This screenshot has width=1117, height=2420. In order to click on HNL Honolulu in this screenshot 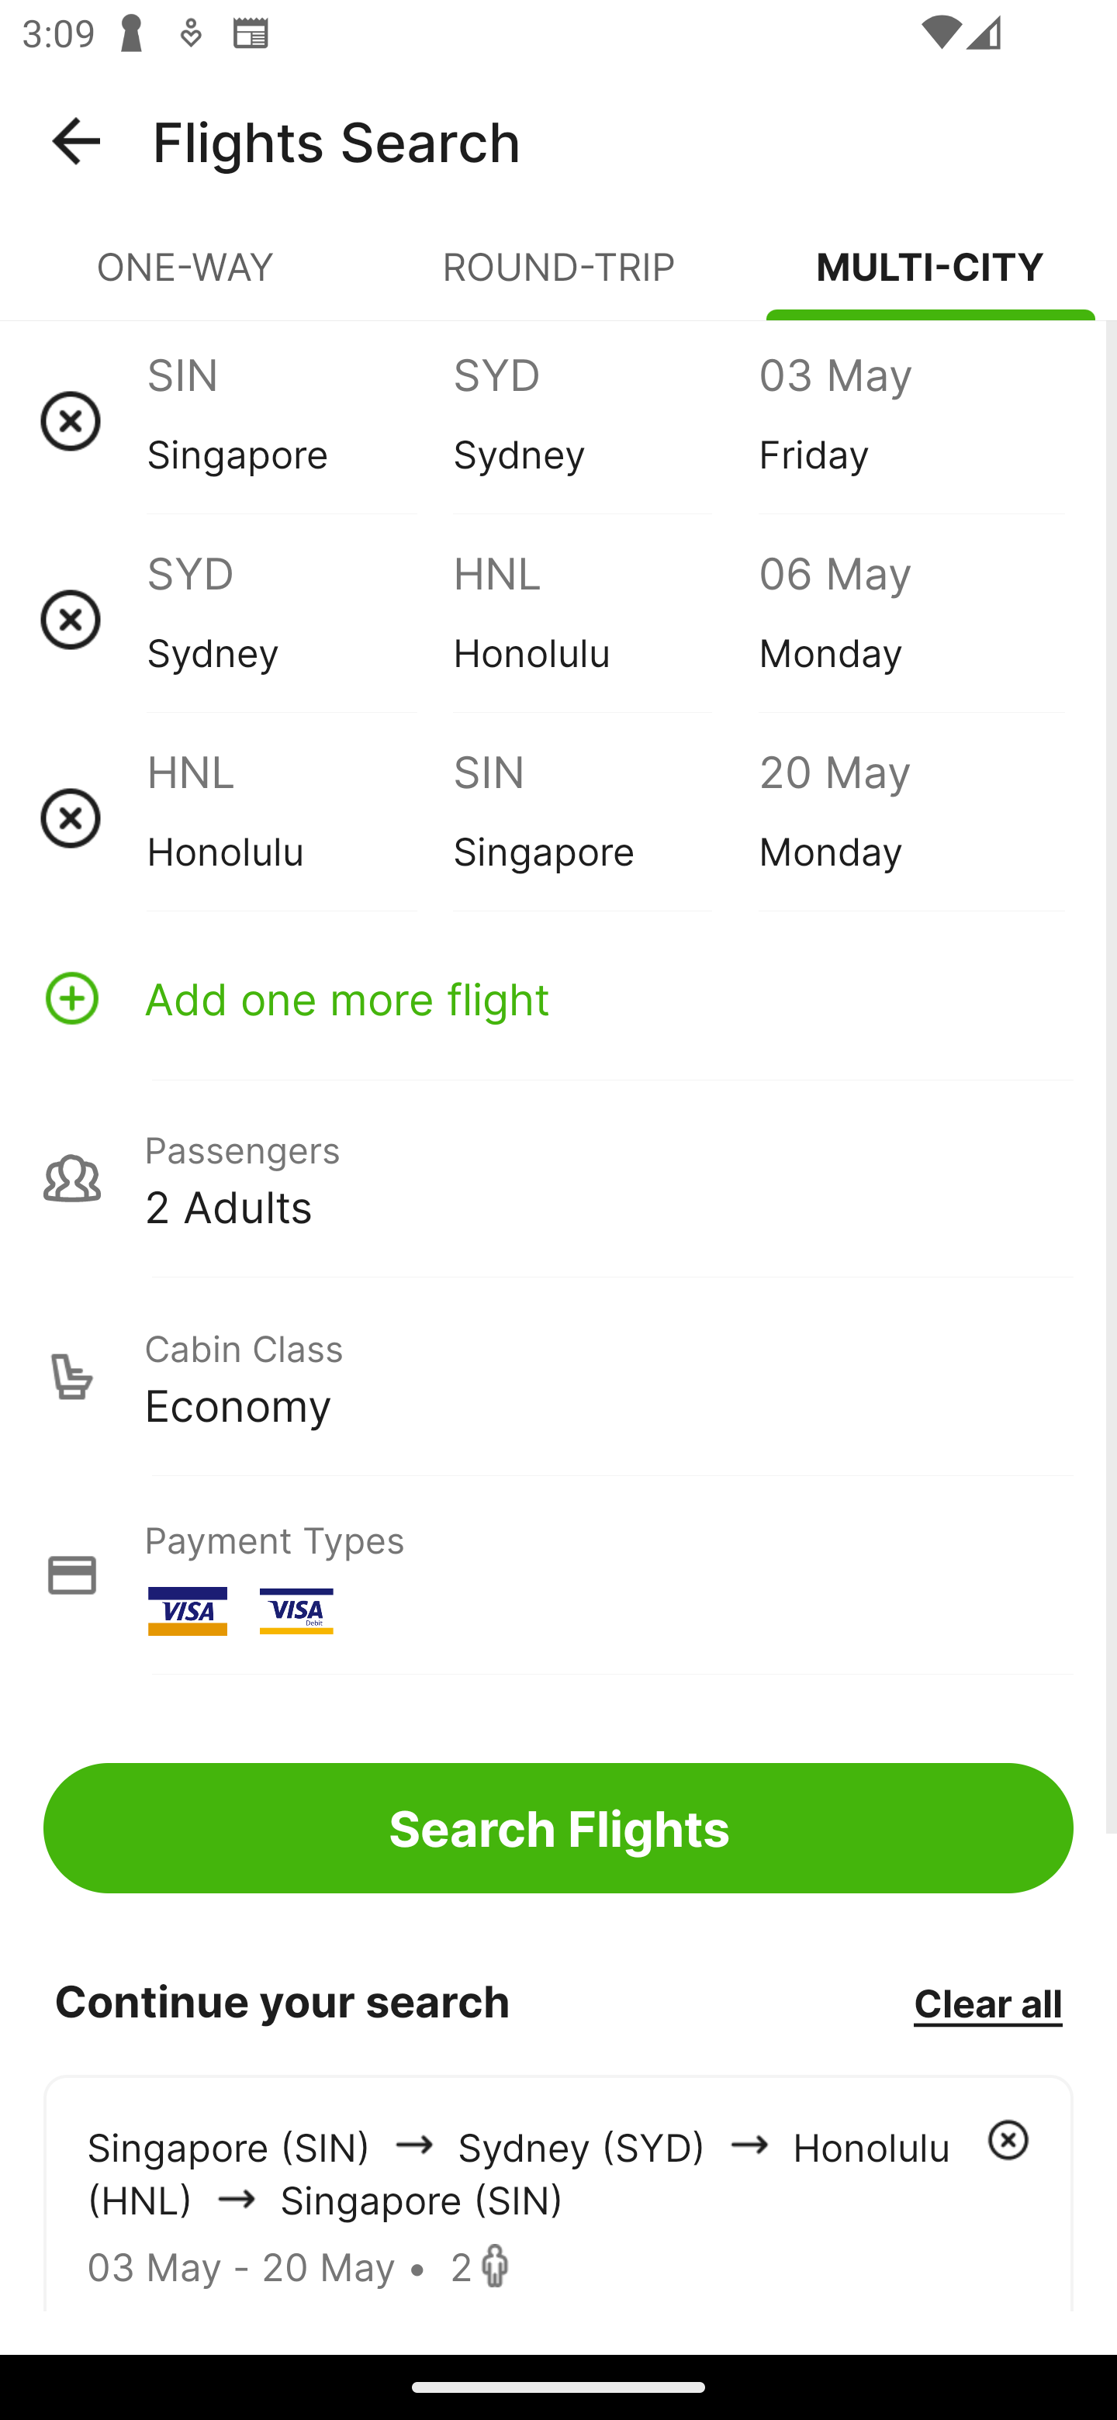, I will do `click(299, 818)`.